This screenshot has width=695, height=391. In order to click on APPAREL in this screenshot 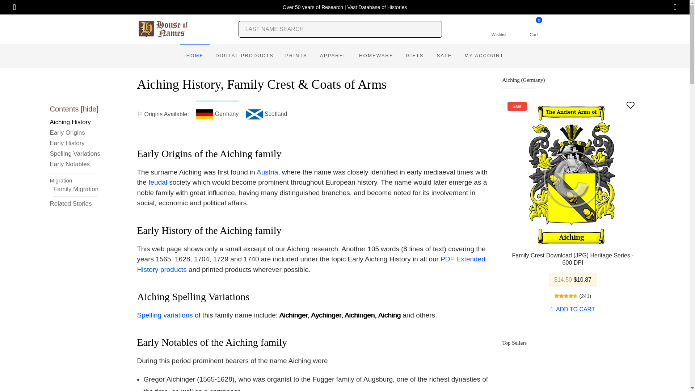, I will do `click(333, 56)`.